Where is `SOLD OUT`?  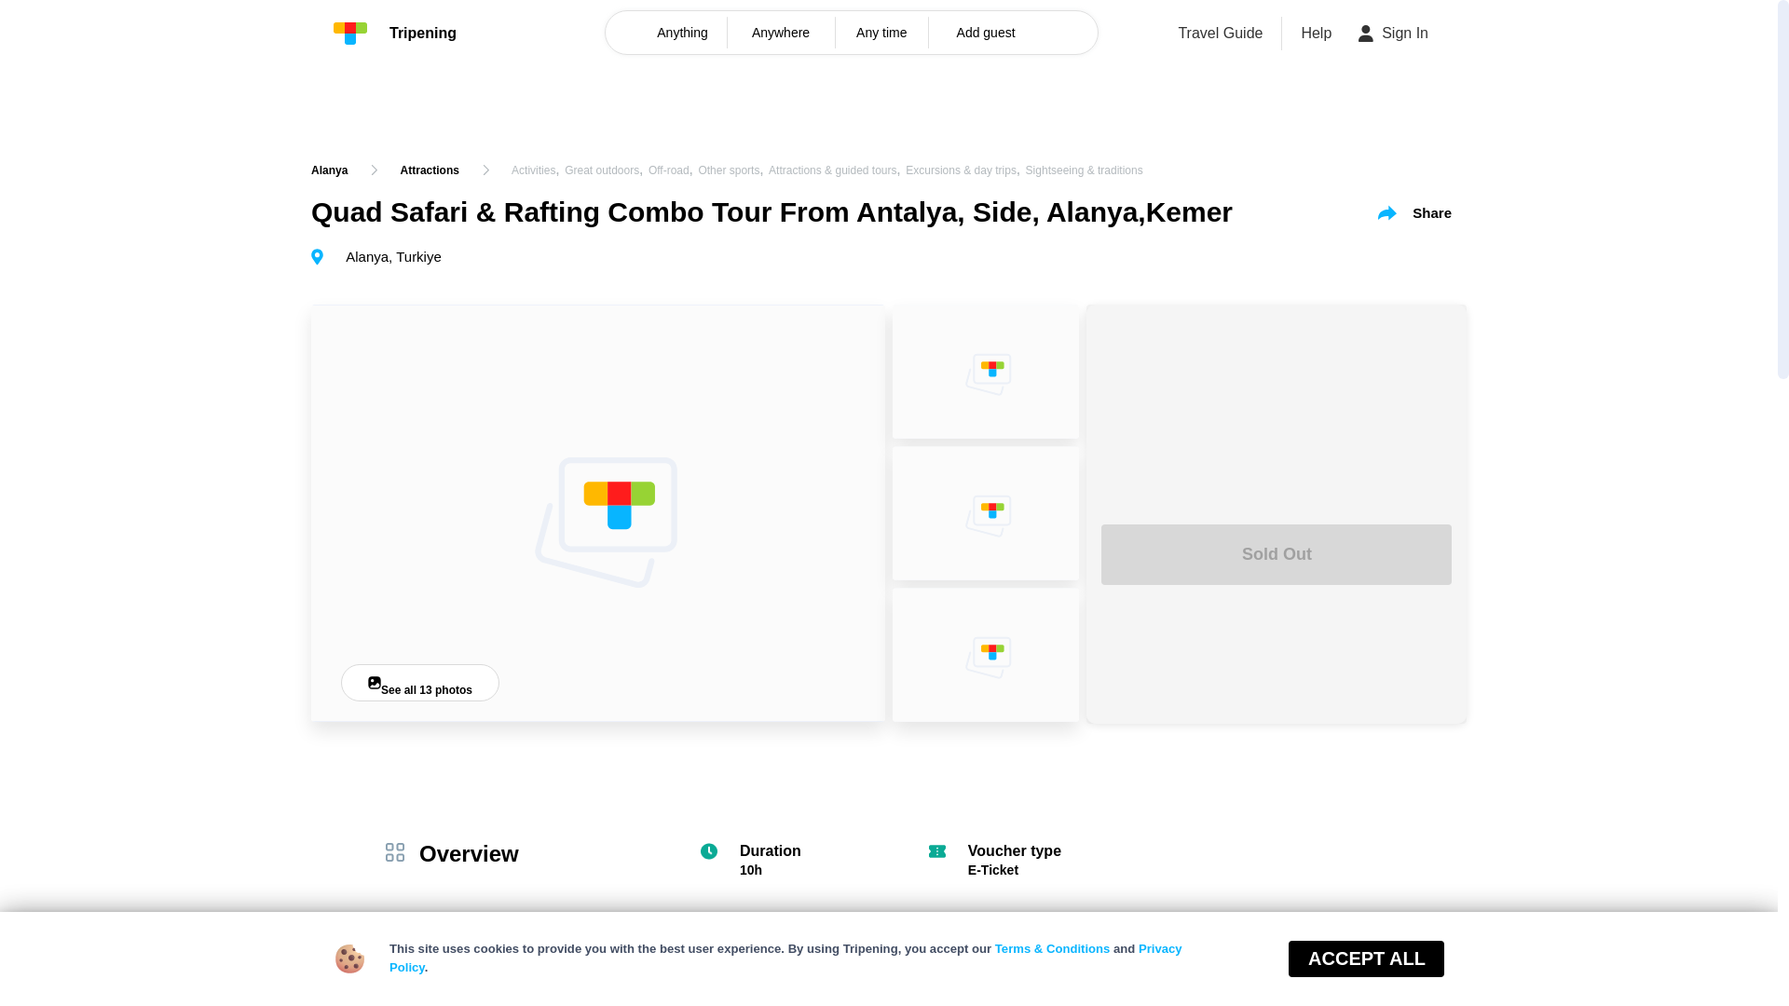
SOLD OUT is located at coordinates (1664, 960).